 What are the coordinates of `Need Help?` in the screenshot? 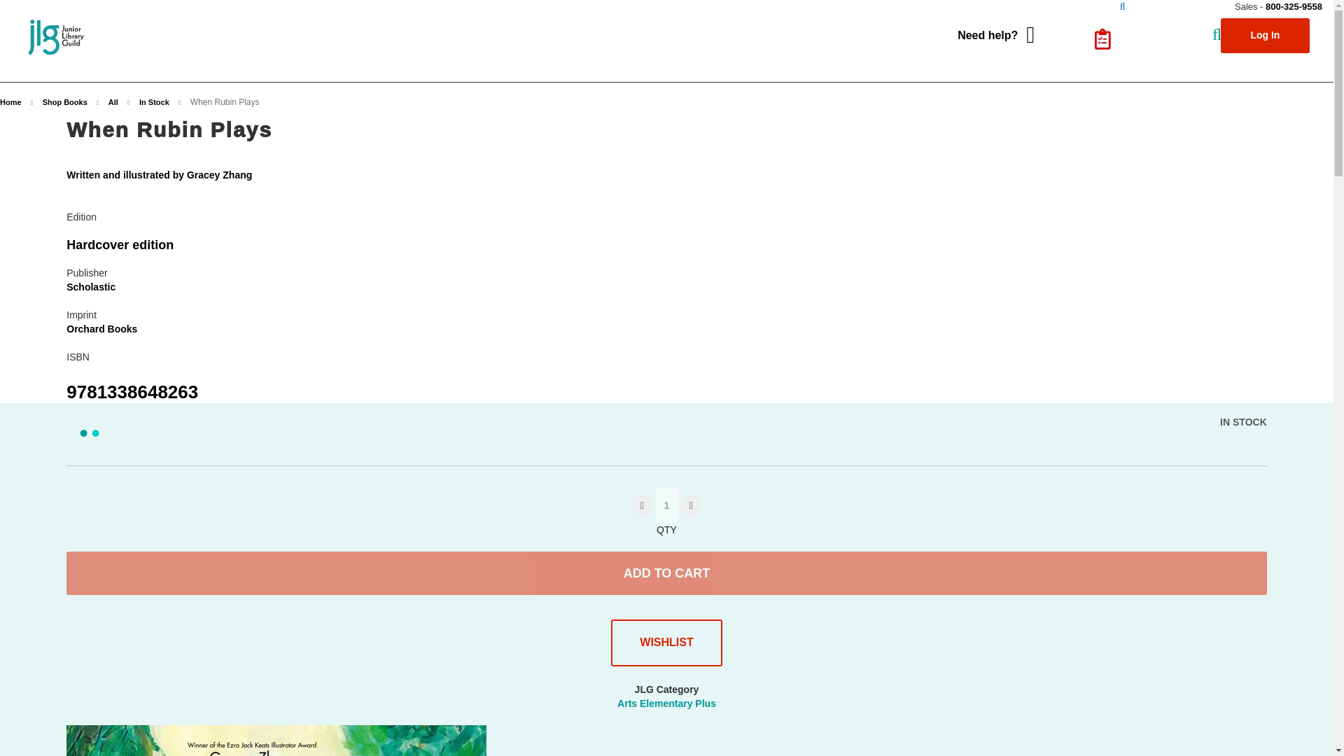 It's located at (995, 35).